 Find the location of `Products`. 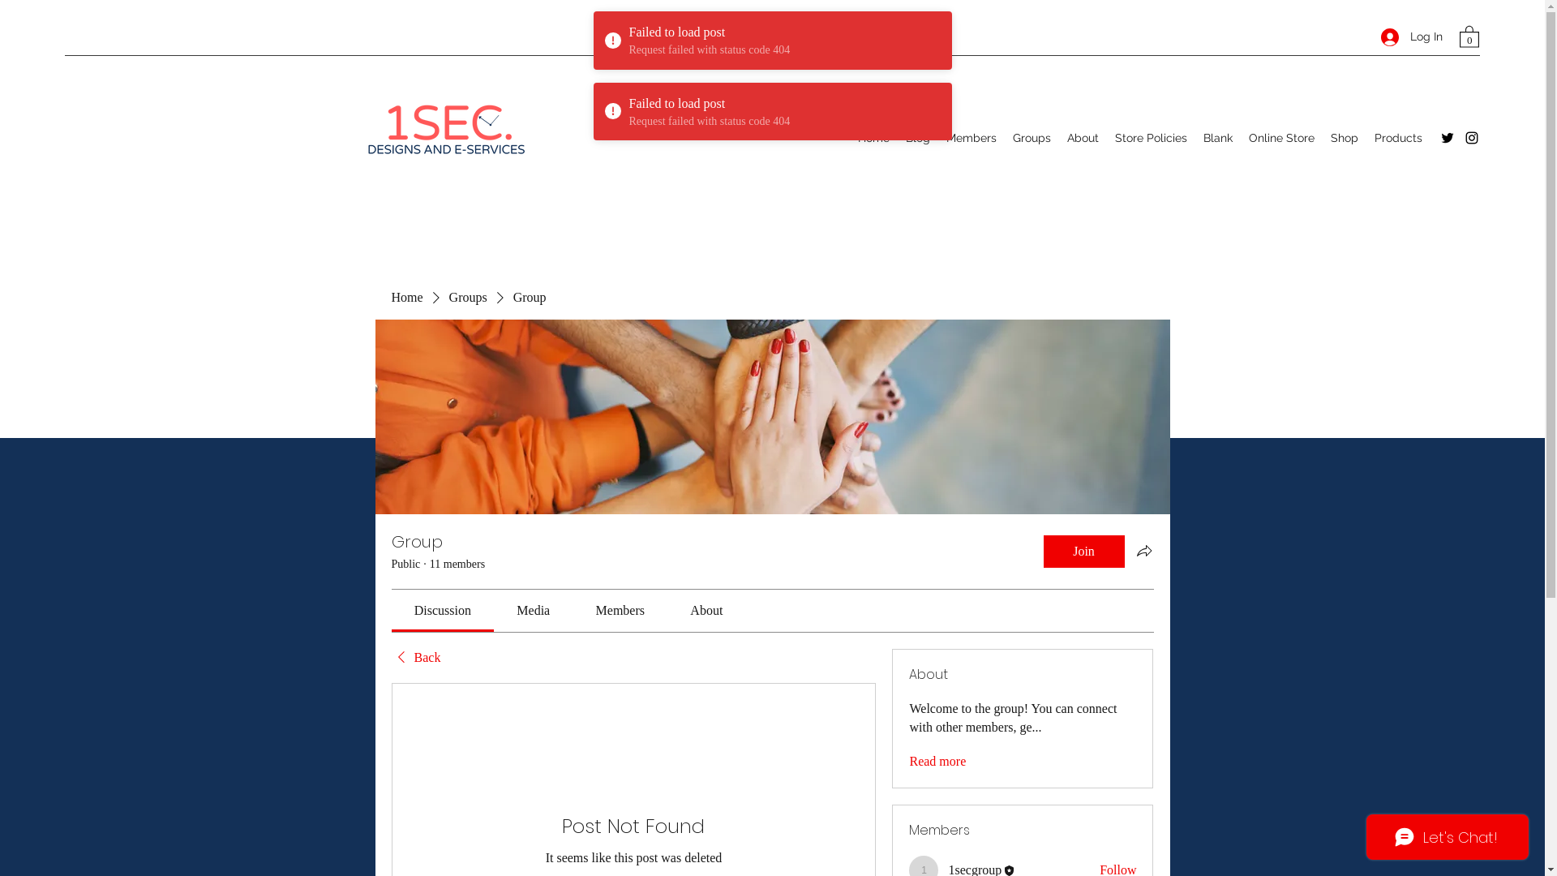

Products is located at coordinates (1398, 138).